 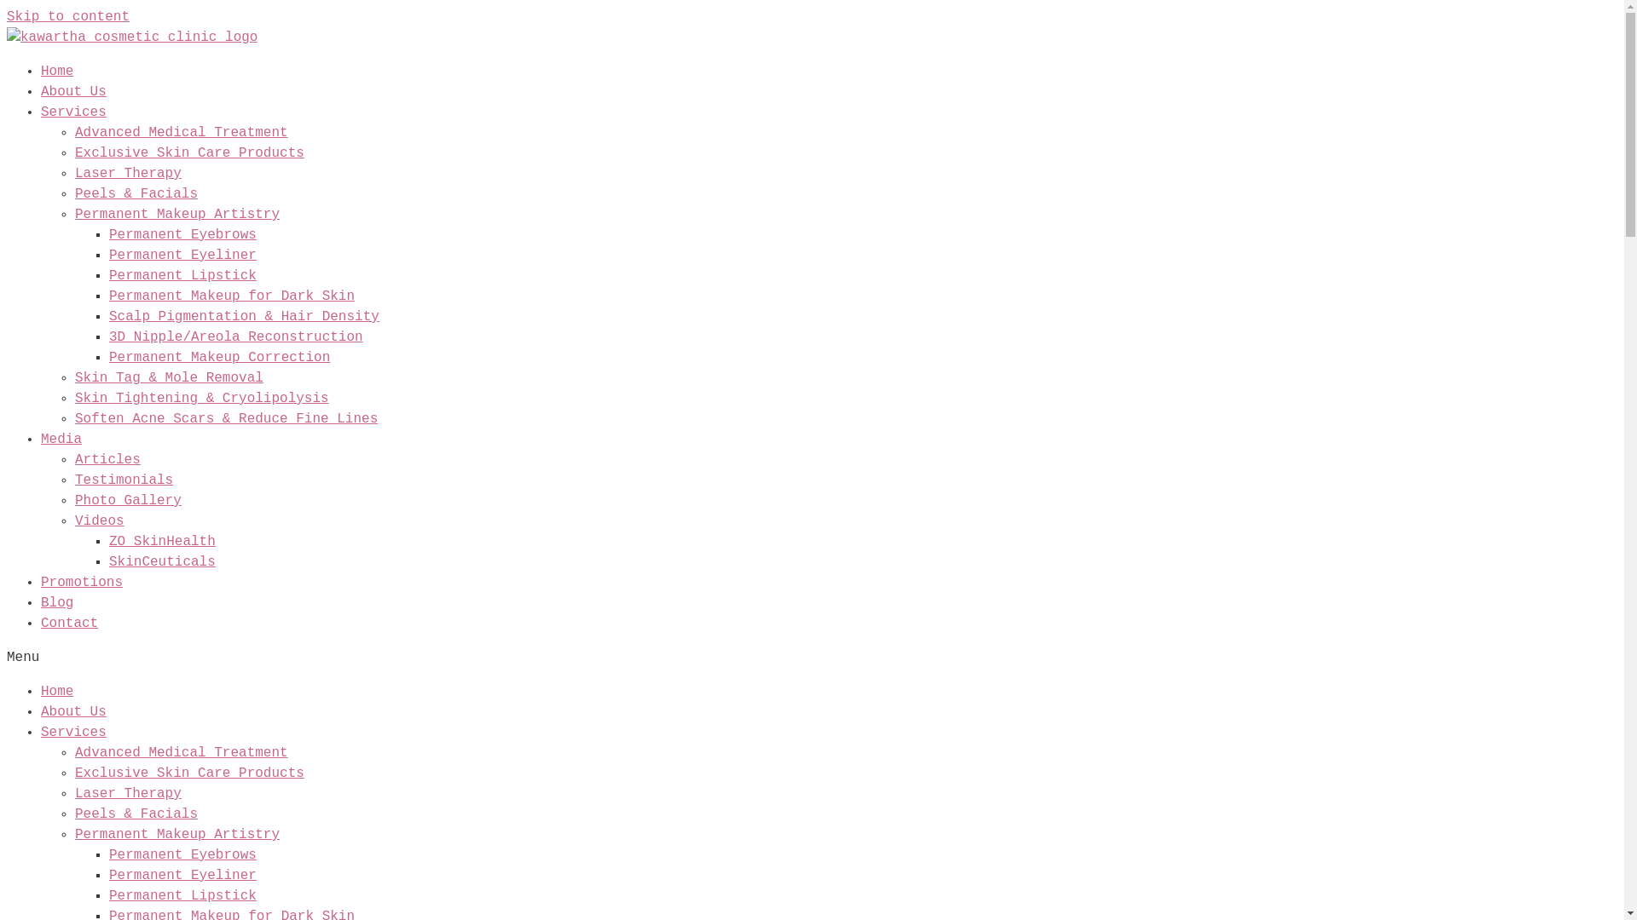 What do you see at coordinates (124, 480) in the screenshot?
I see `Testimonials` at bounding box center [124, 480].